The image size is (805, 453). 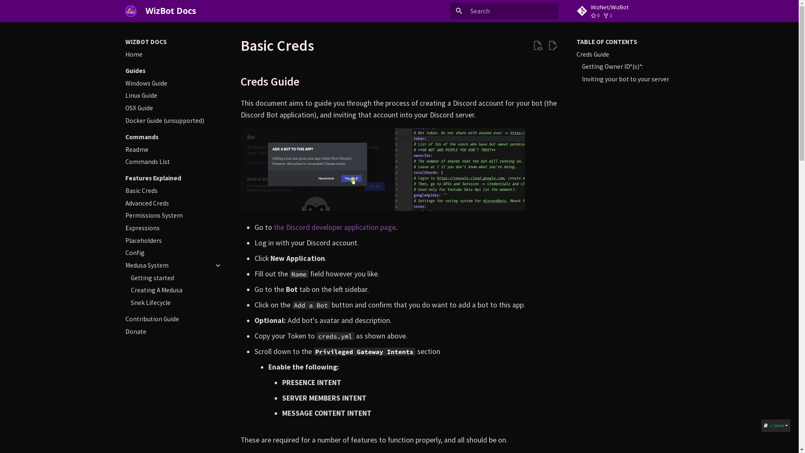 I want to click on Docker Guide (unsupported), so click(x=174, y=121).